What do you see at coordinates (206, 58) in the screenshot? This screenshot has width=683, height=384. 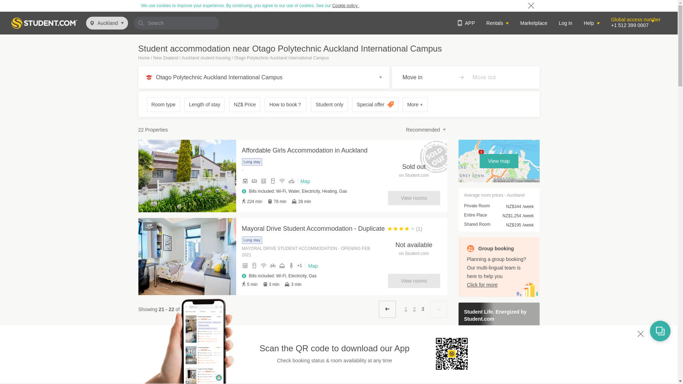 I see `Auckland student housing` at bounding box center [206, 58].